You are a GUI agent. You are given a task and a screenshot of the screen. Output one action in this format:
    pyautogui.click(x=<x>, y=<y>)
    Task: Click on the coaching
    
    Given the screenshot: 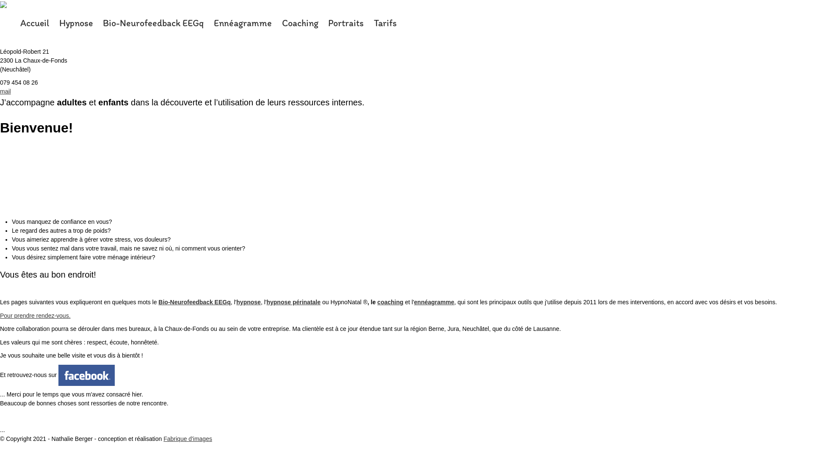 What is the action you would take?
    pyautogui.click(x=390, y=302)
    